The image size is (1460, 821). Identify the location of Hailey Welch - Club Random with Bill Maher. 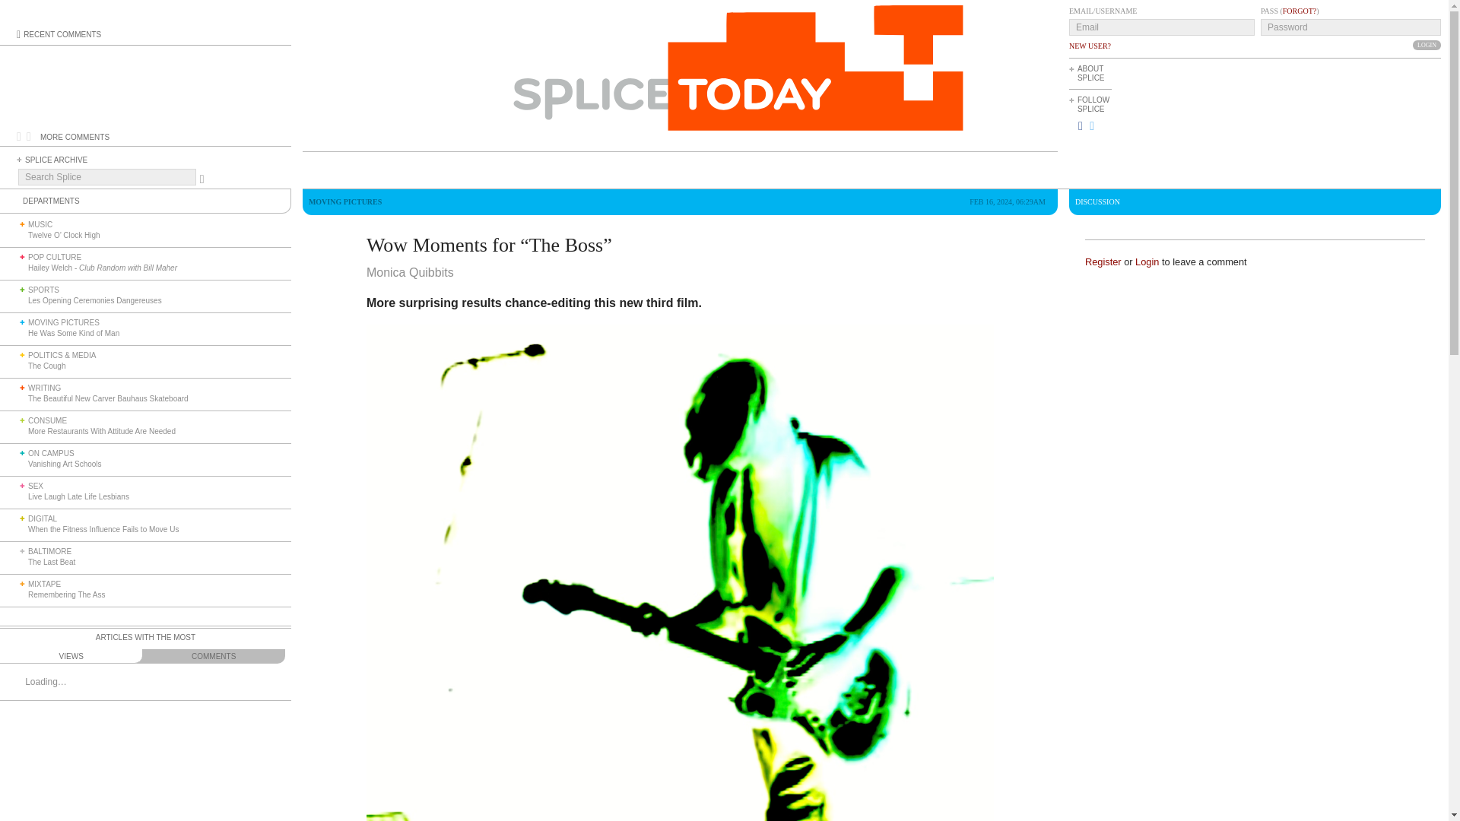
(102, 268).